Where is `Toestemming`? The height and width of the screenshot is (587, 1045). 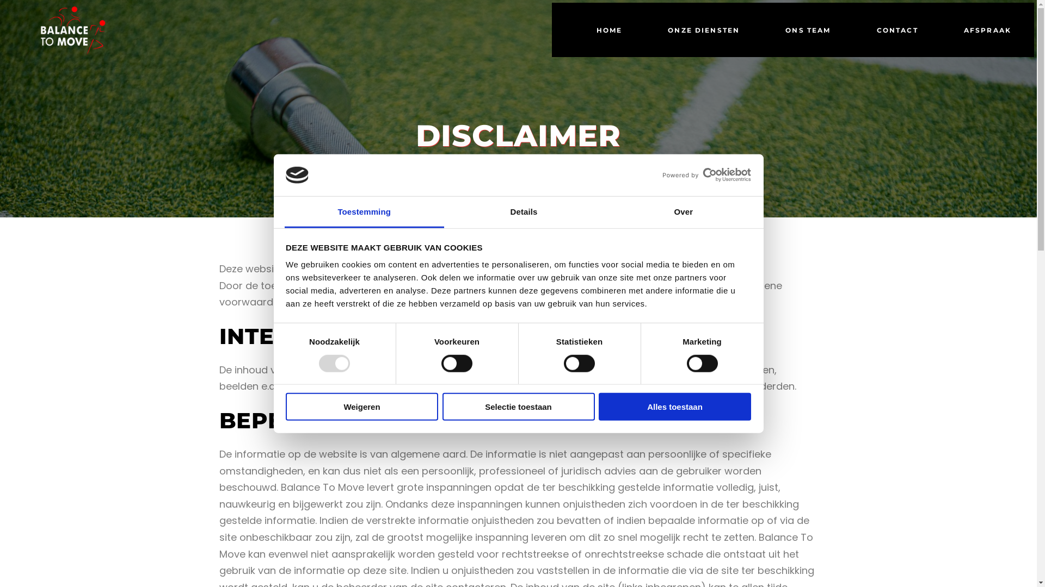 Toestemming is located at coordinates (364, 213).